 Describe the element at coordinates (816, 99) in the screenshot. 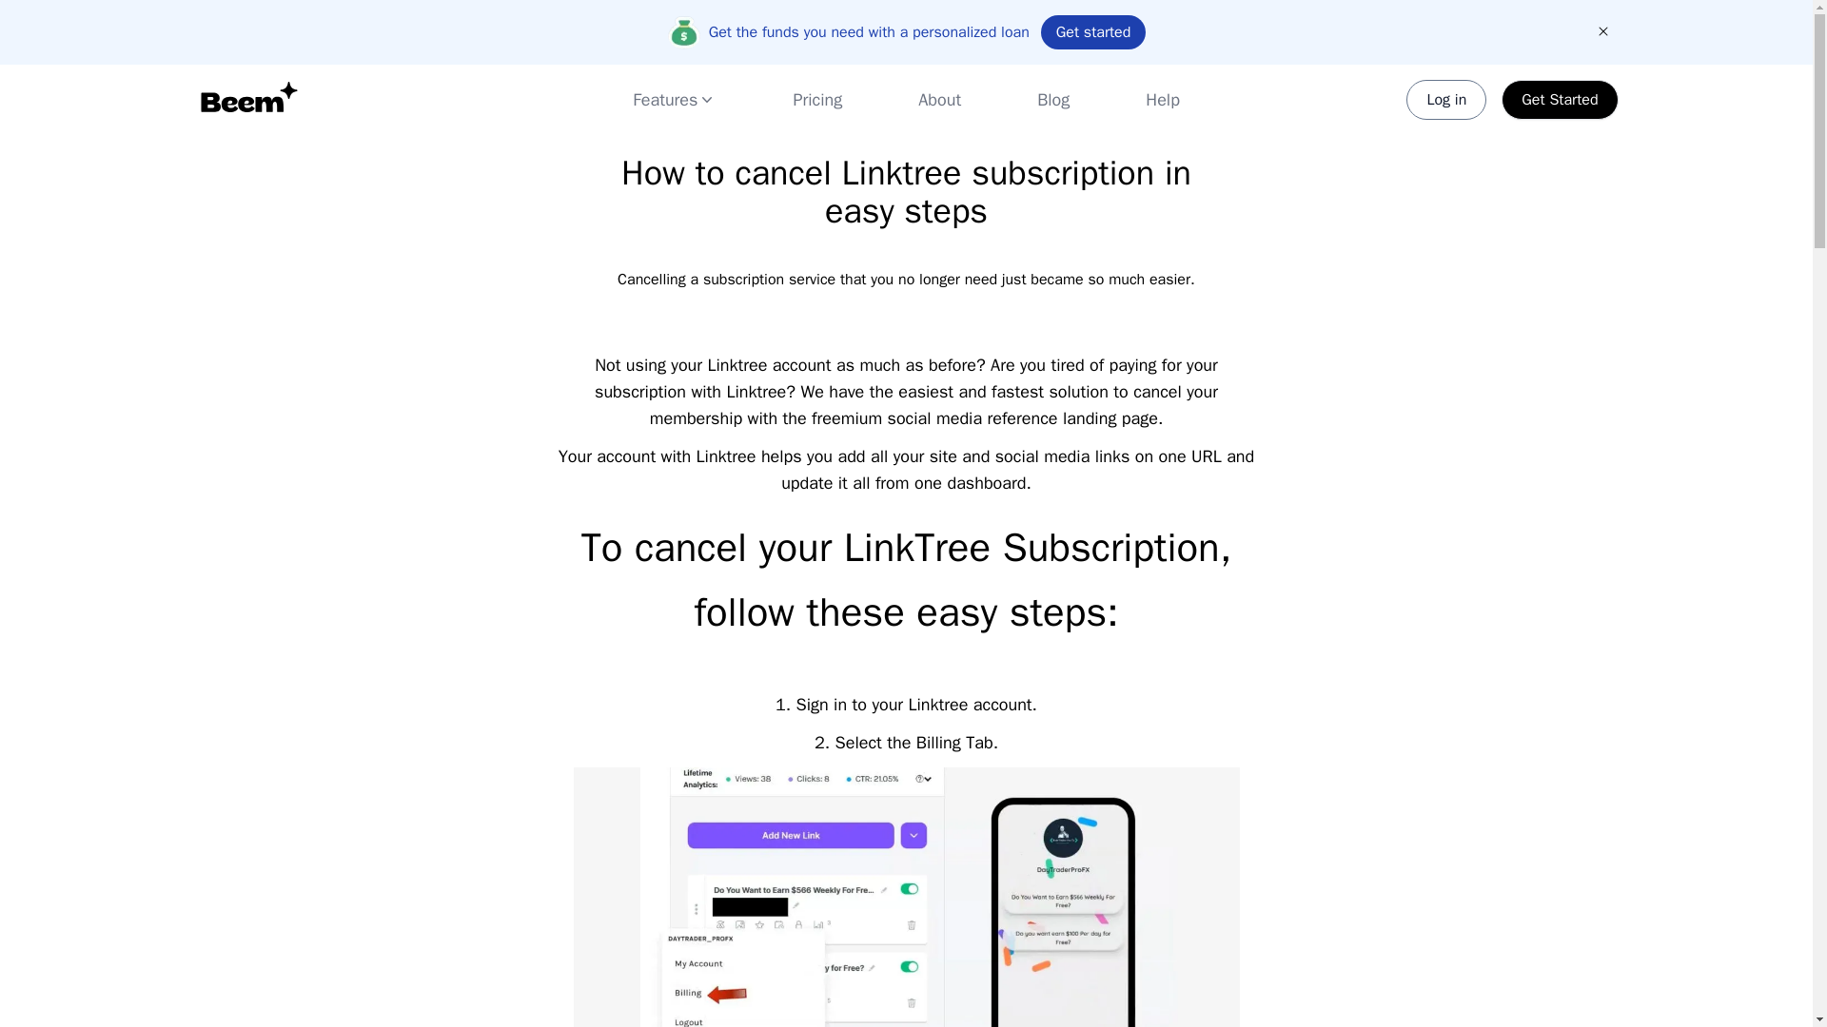

I see `Pricing` at that location.